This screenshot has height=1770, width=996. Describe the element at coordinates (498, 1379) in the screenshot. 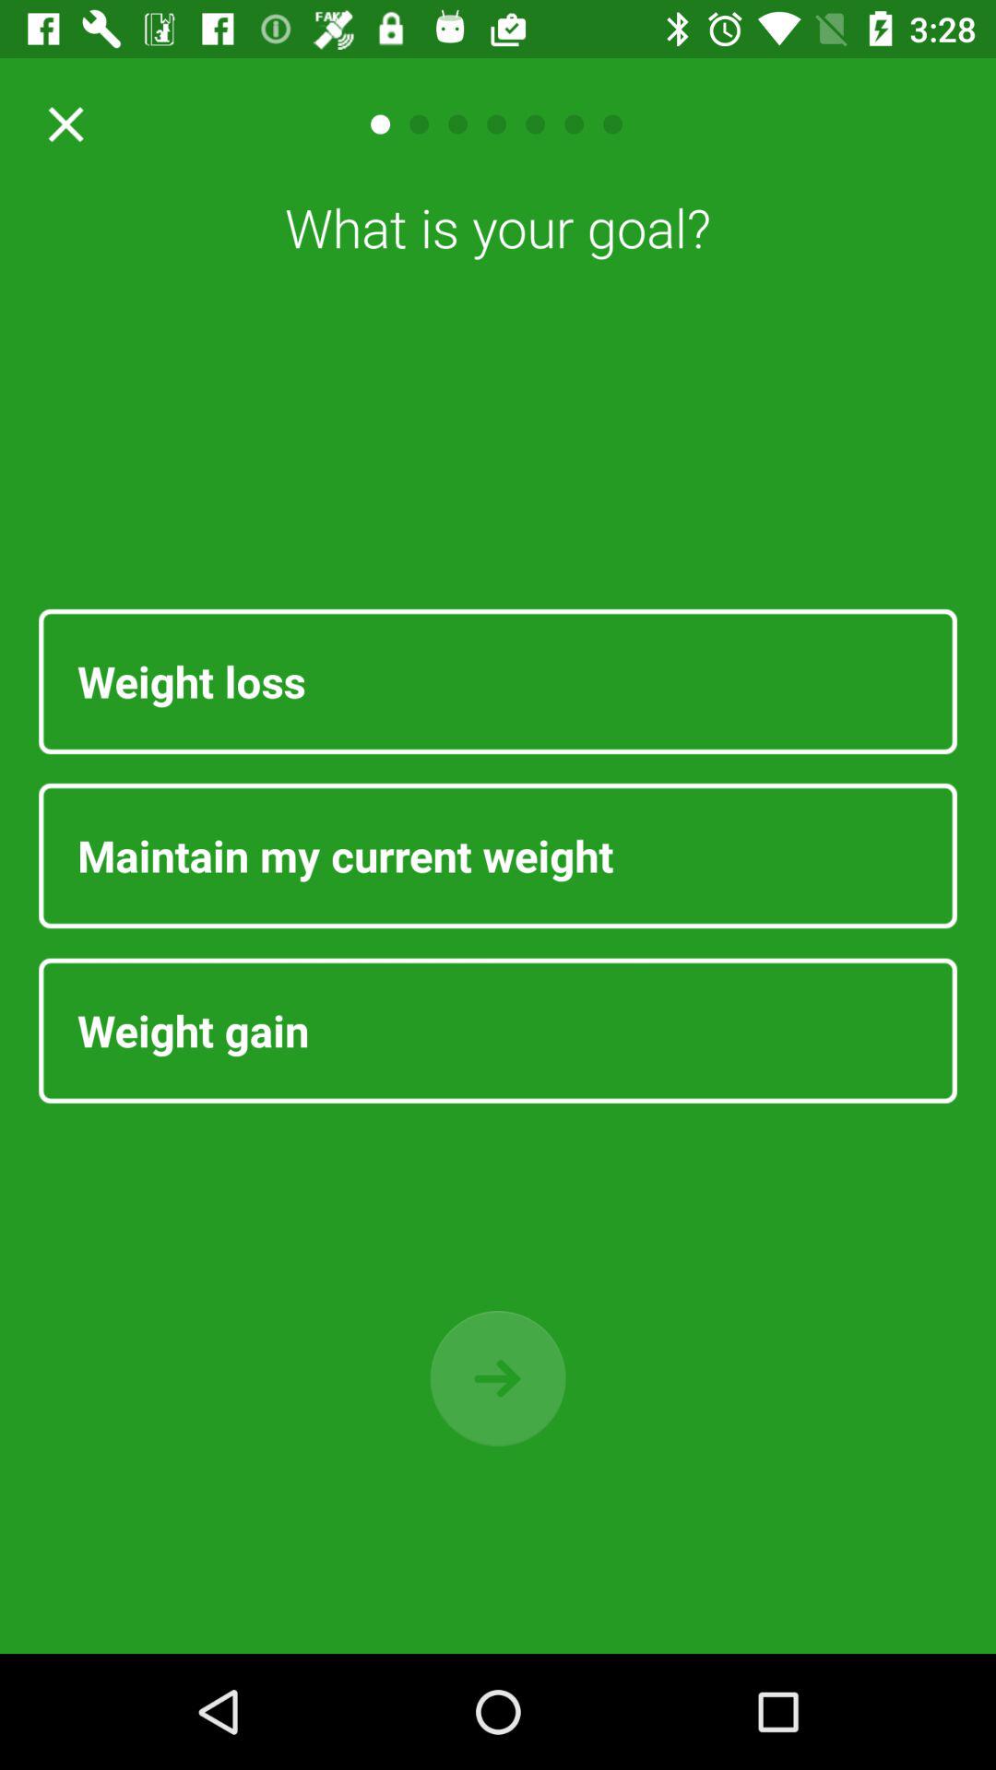

I see `go back` at that location.